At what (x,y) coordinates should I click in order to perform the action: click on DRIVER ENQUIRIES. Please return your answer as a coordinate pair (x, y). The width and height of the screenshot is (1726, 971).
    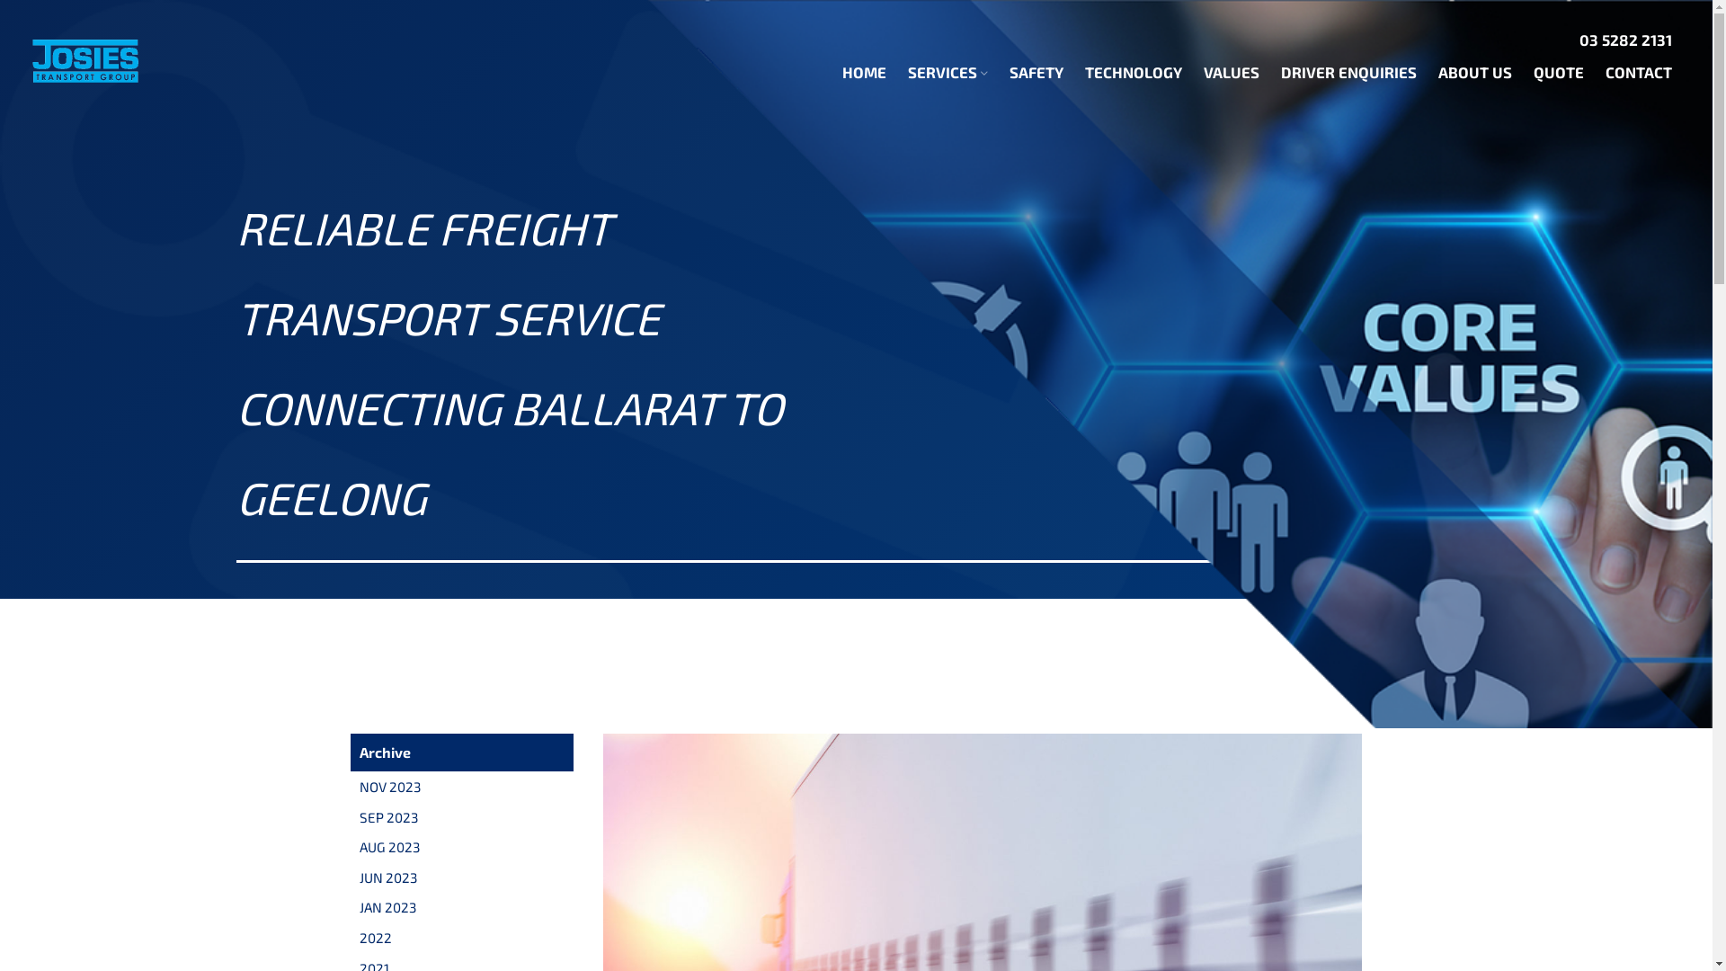
    Looking at the image, I should click on (1348, 72).